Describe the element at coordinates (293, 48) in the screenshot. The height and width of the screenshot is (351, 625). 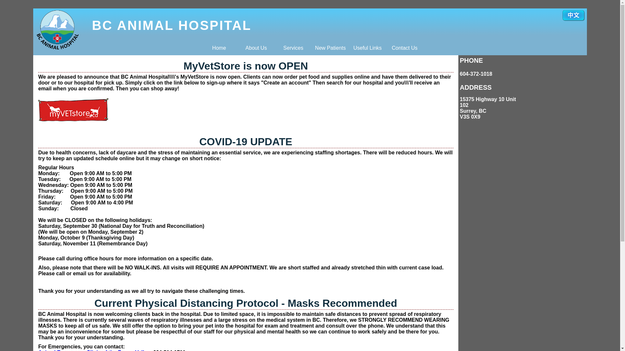
I see `Services` at that location.